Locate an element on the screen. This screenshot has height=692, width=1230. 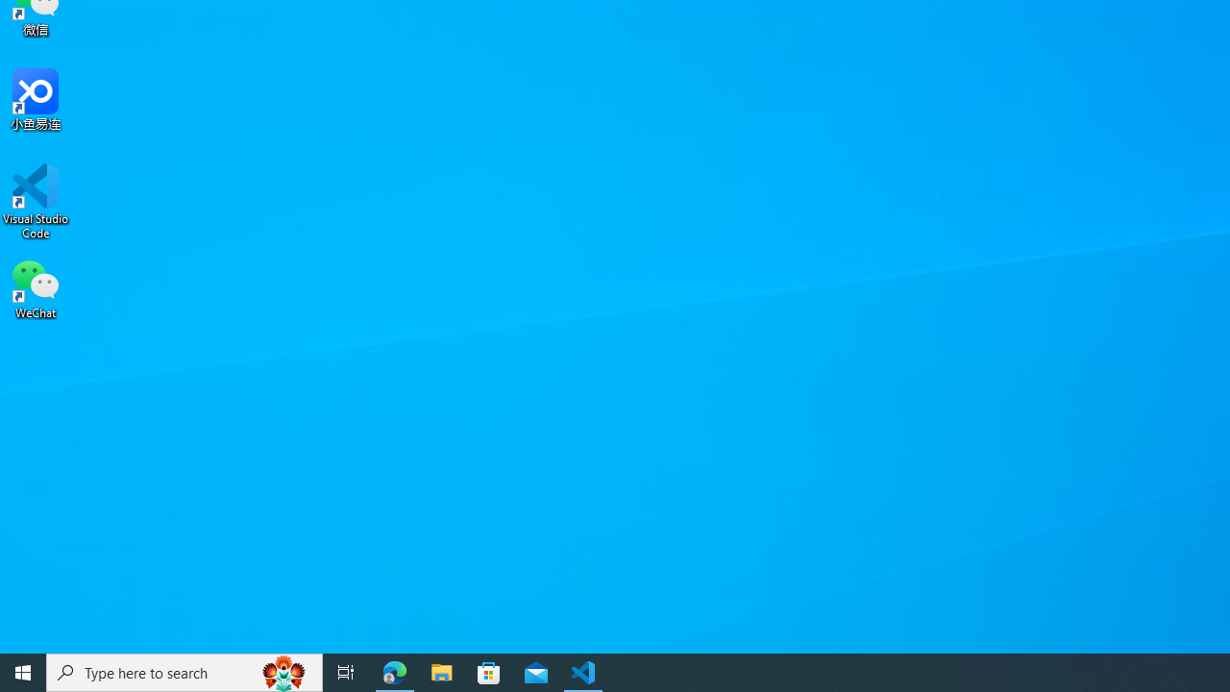
WeChat is located at coordinates (36, 287).